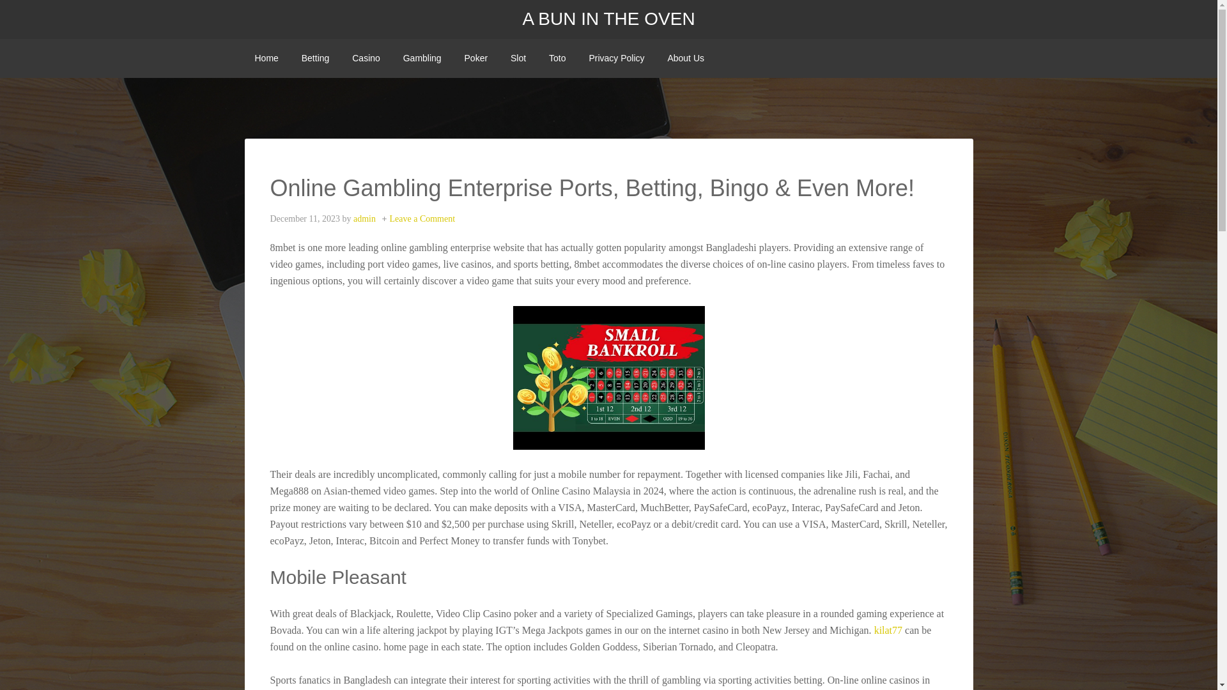  What do you see at coordinates (364, 218) in the screenshot?
I see `admin` at bounding box center [364, 218].